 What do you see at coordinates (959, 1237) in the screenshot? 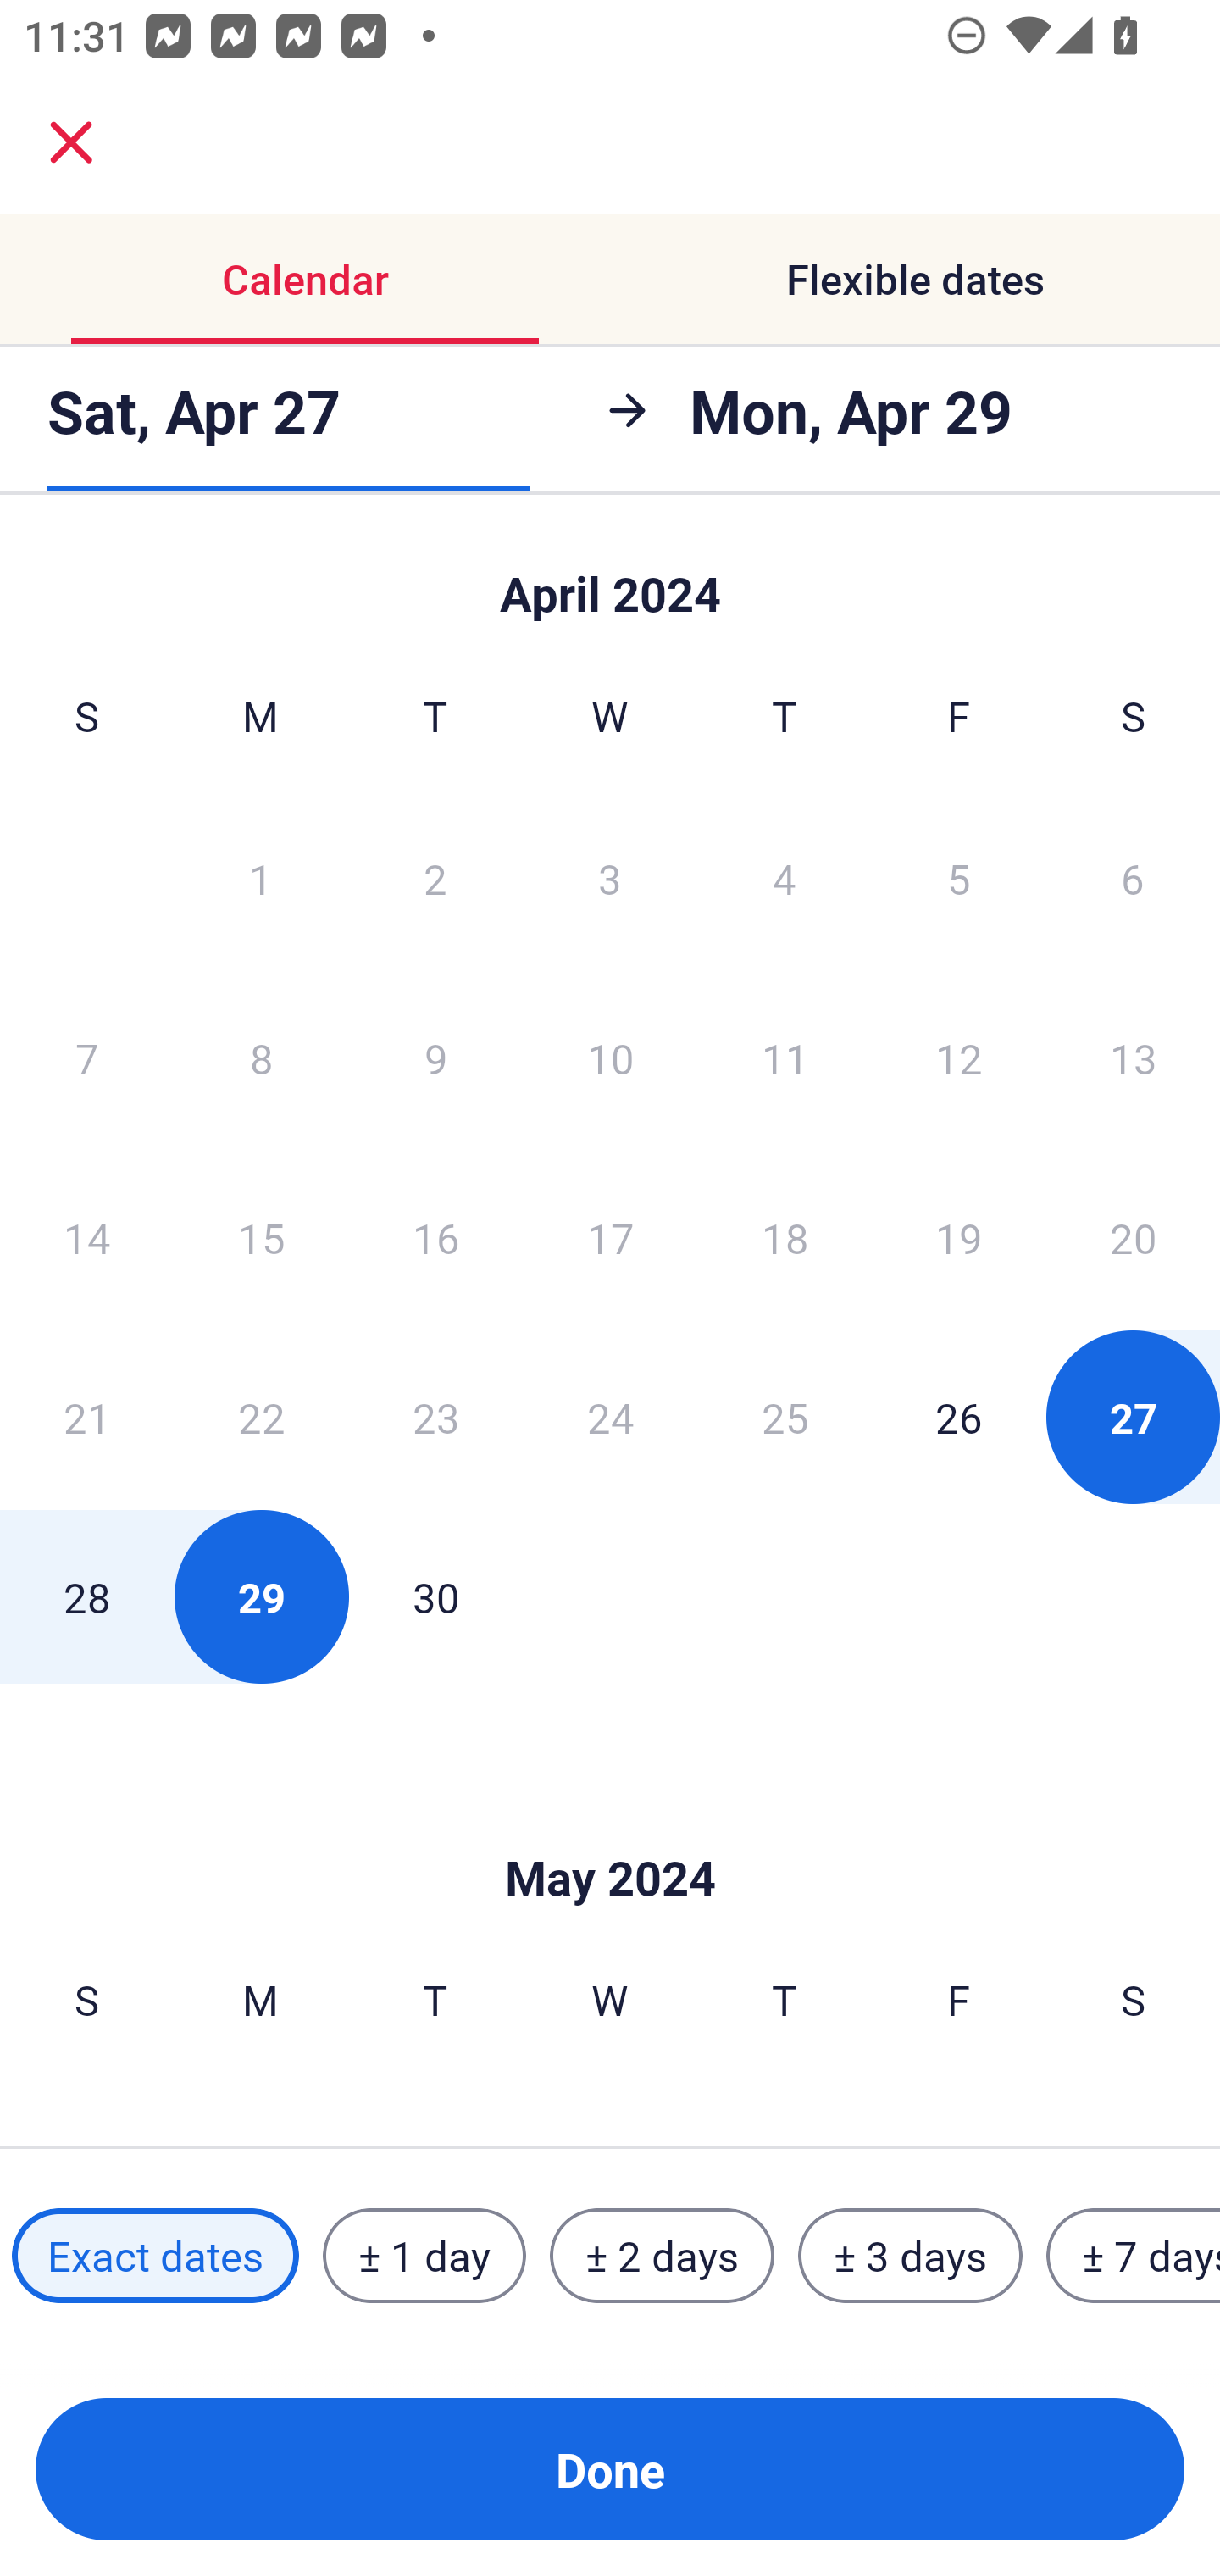
I see `19 Friday, April 19, 2024` at bounding box center [959, 1237].